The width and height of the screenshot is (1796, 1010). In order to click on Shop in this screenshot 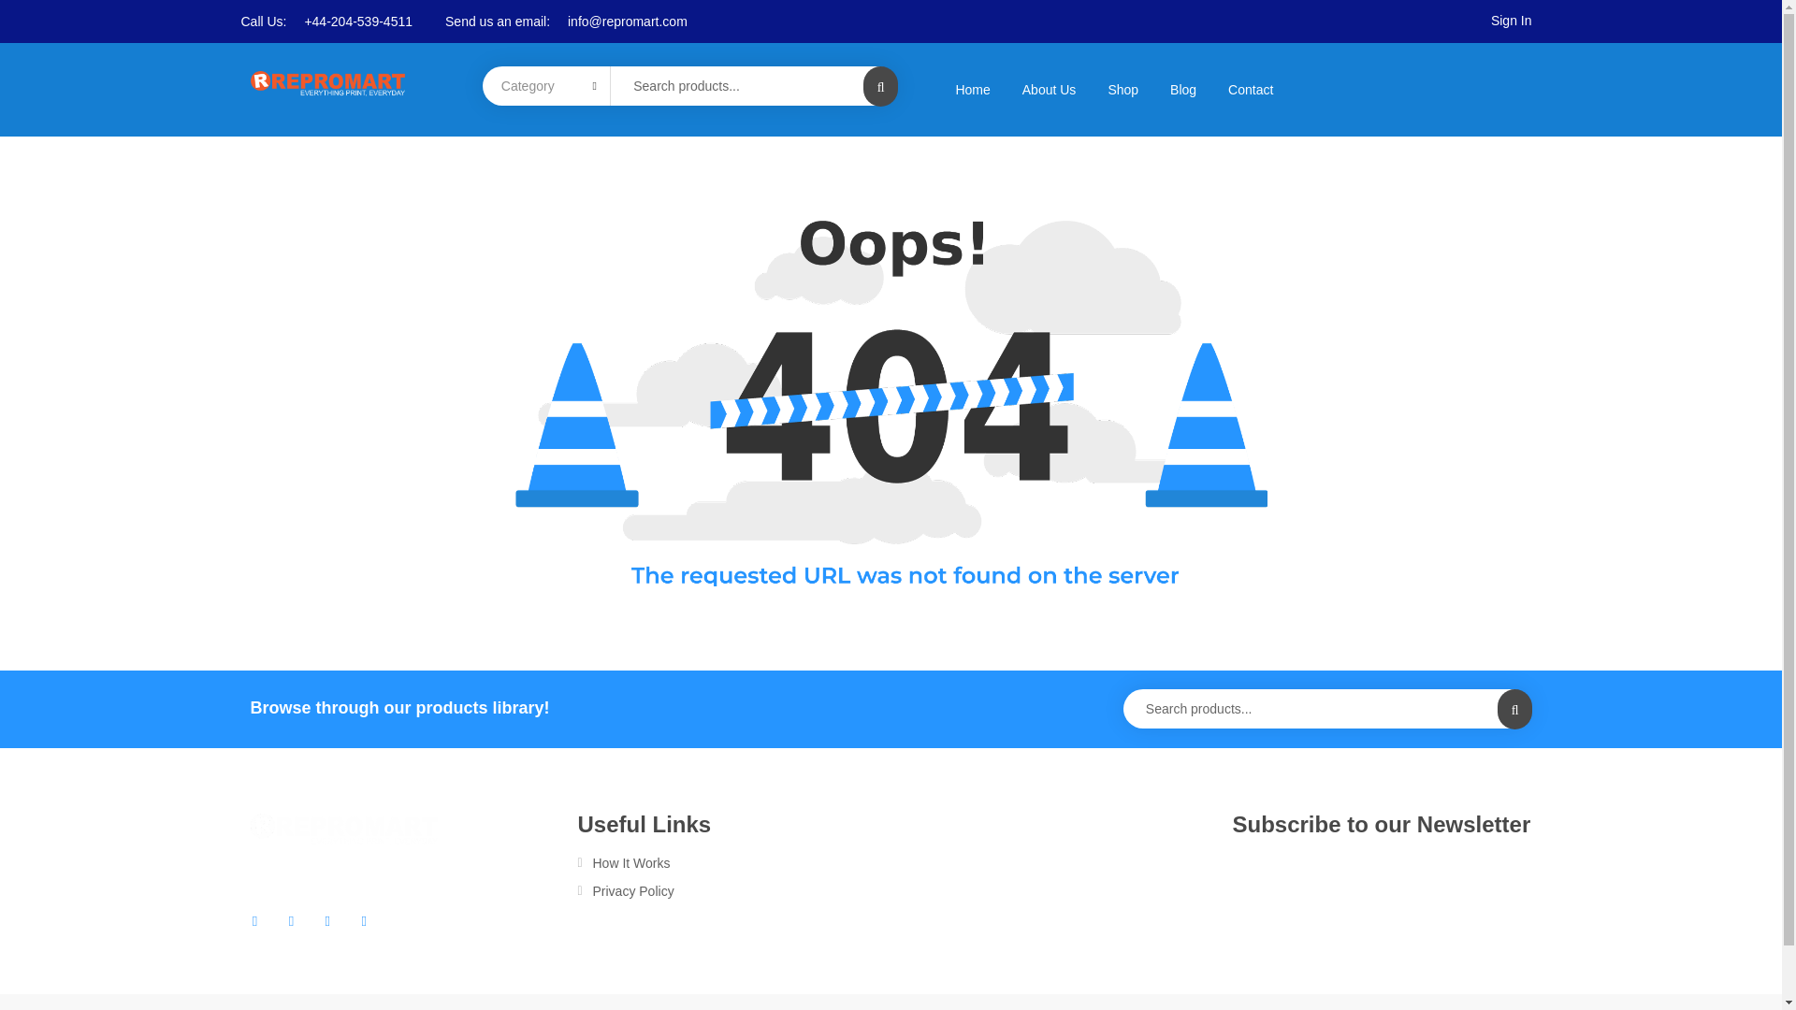, I will do `click(1122, 89)`.